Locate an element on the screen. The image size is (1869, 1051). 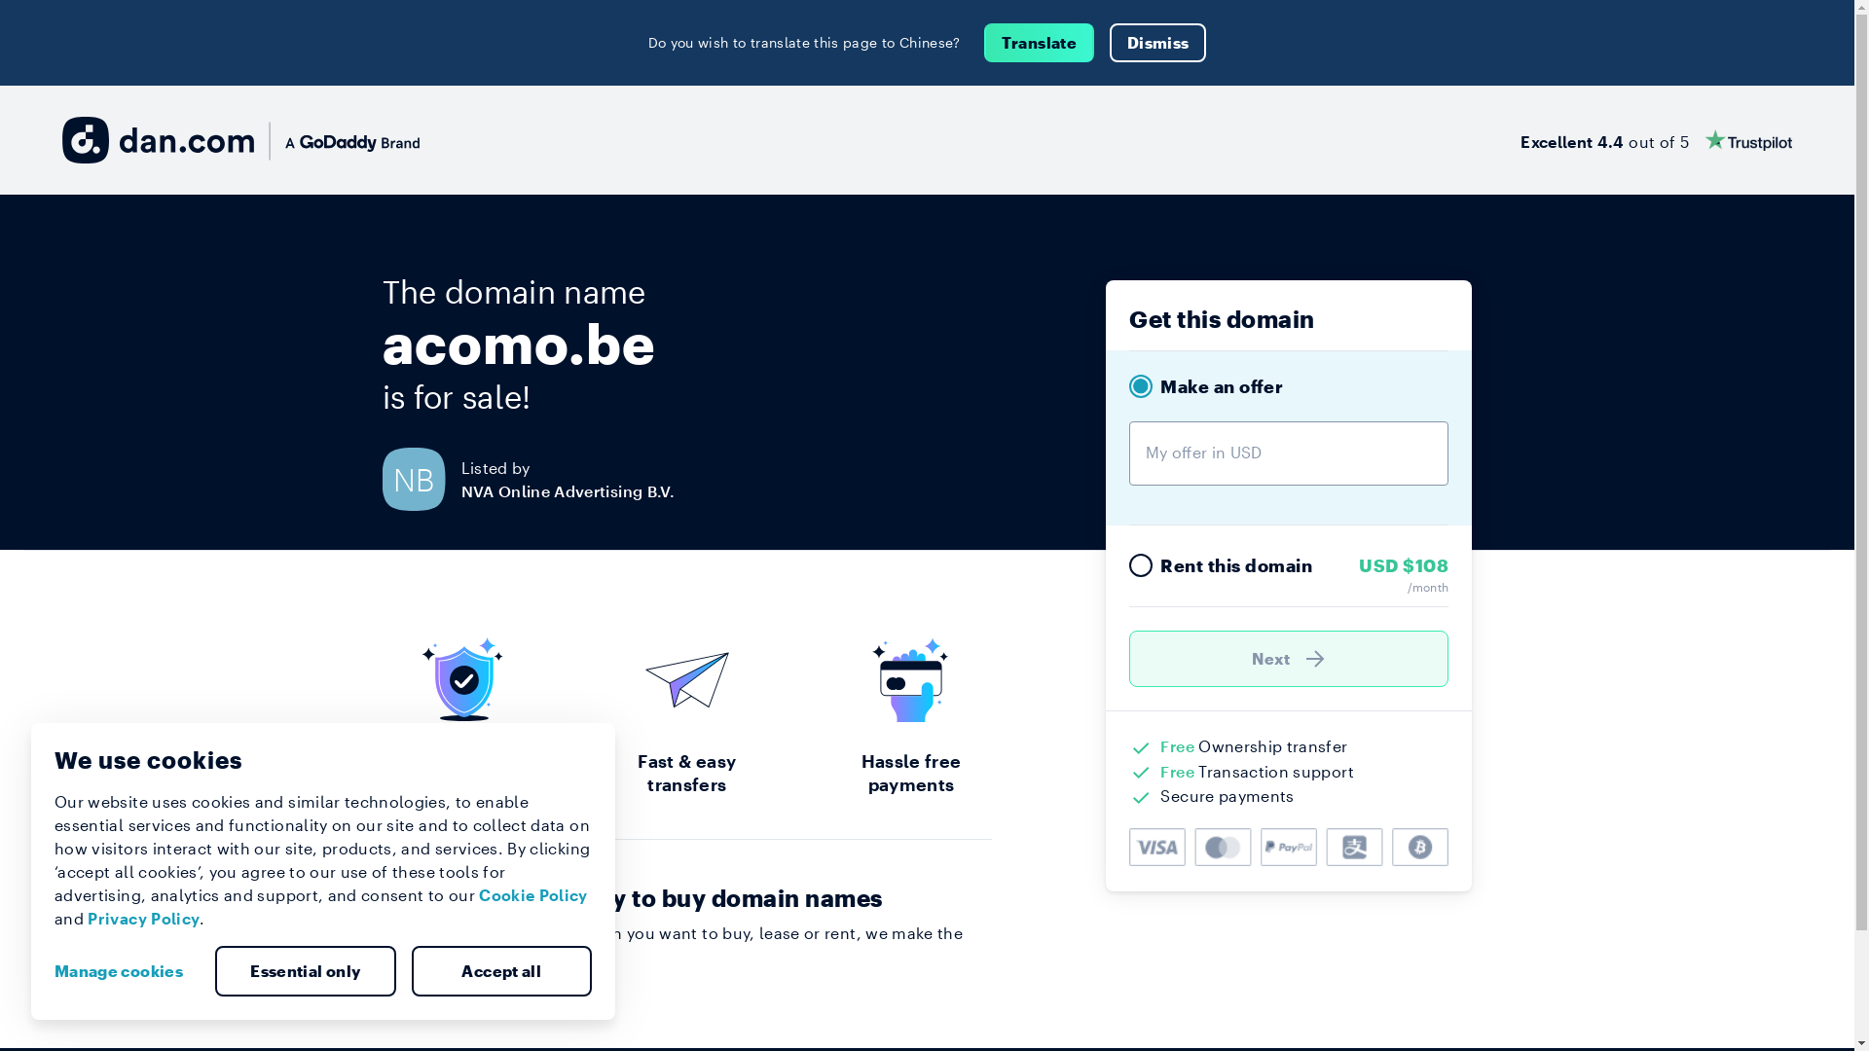
Privacy Policy is located at coordinates (144, 919).